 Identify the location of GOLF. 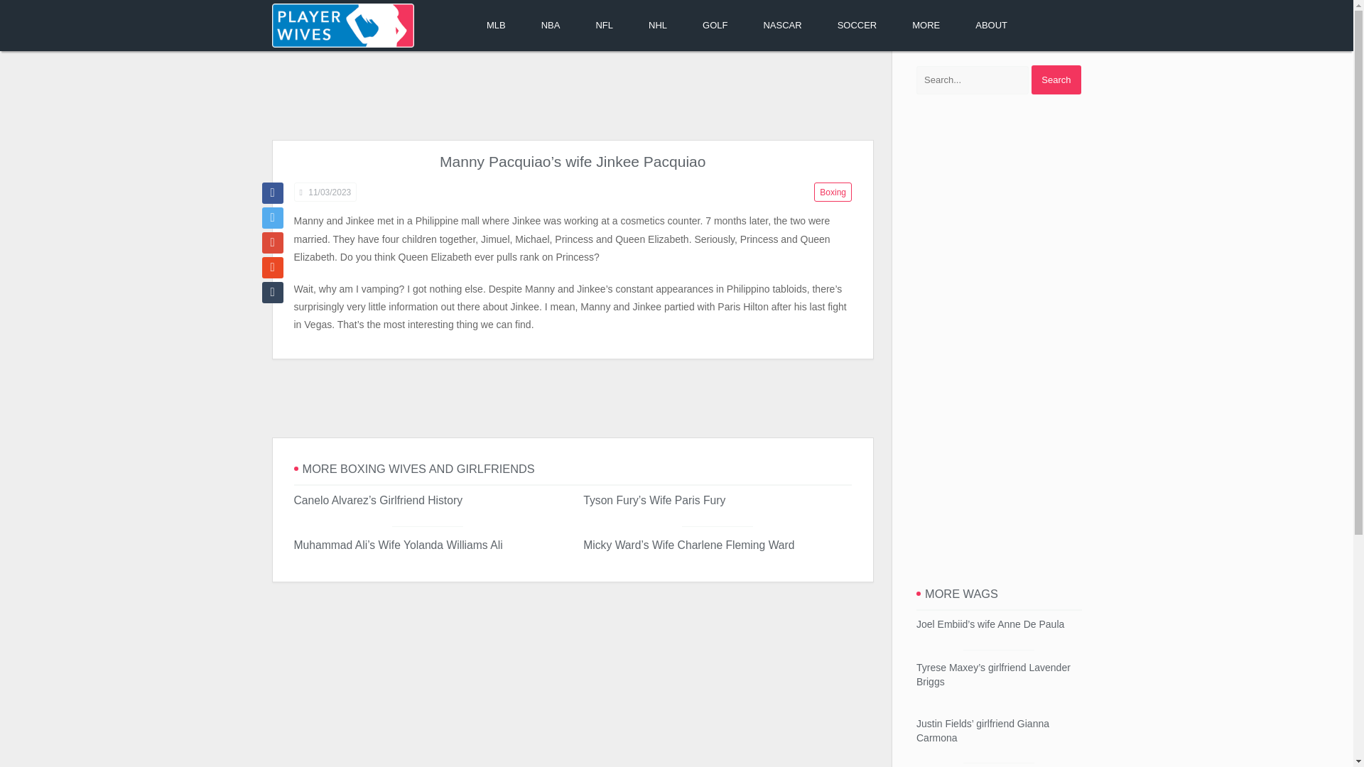
(715, 26).